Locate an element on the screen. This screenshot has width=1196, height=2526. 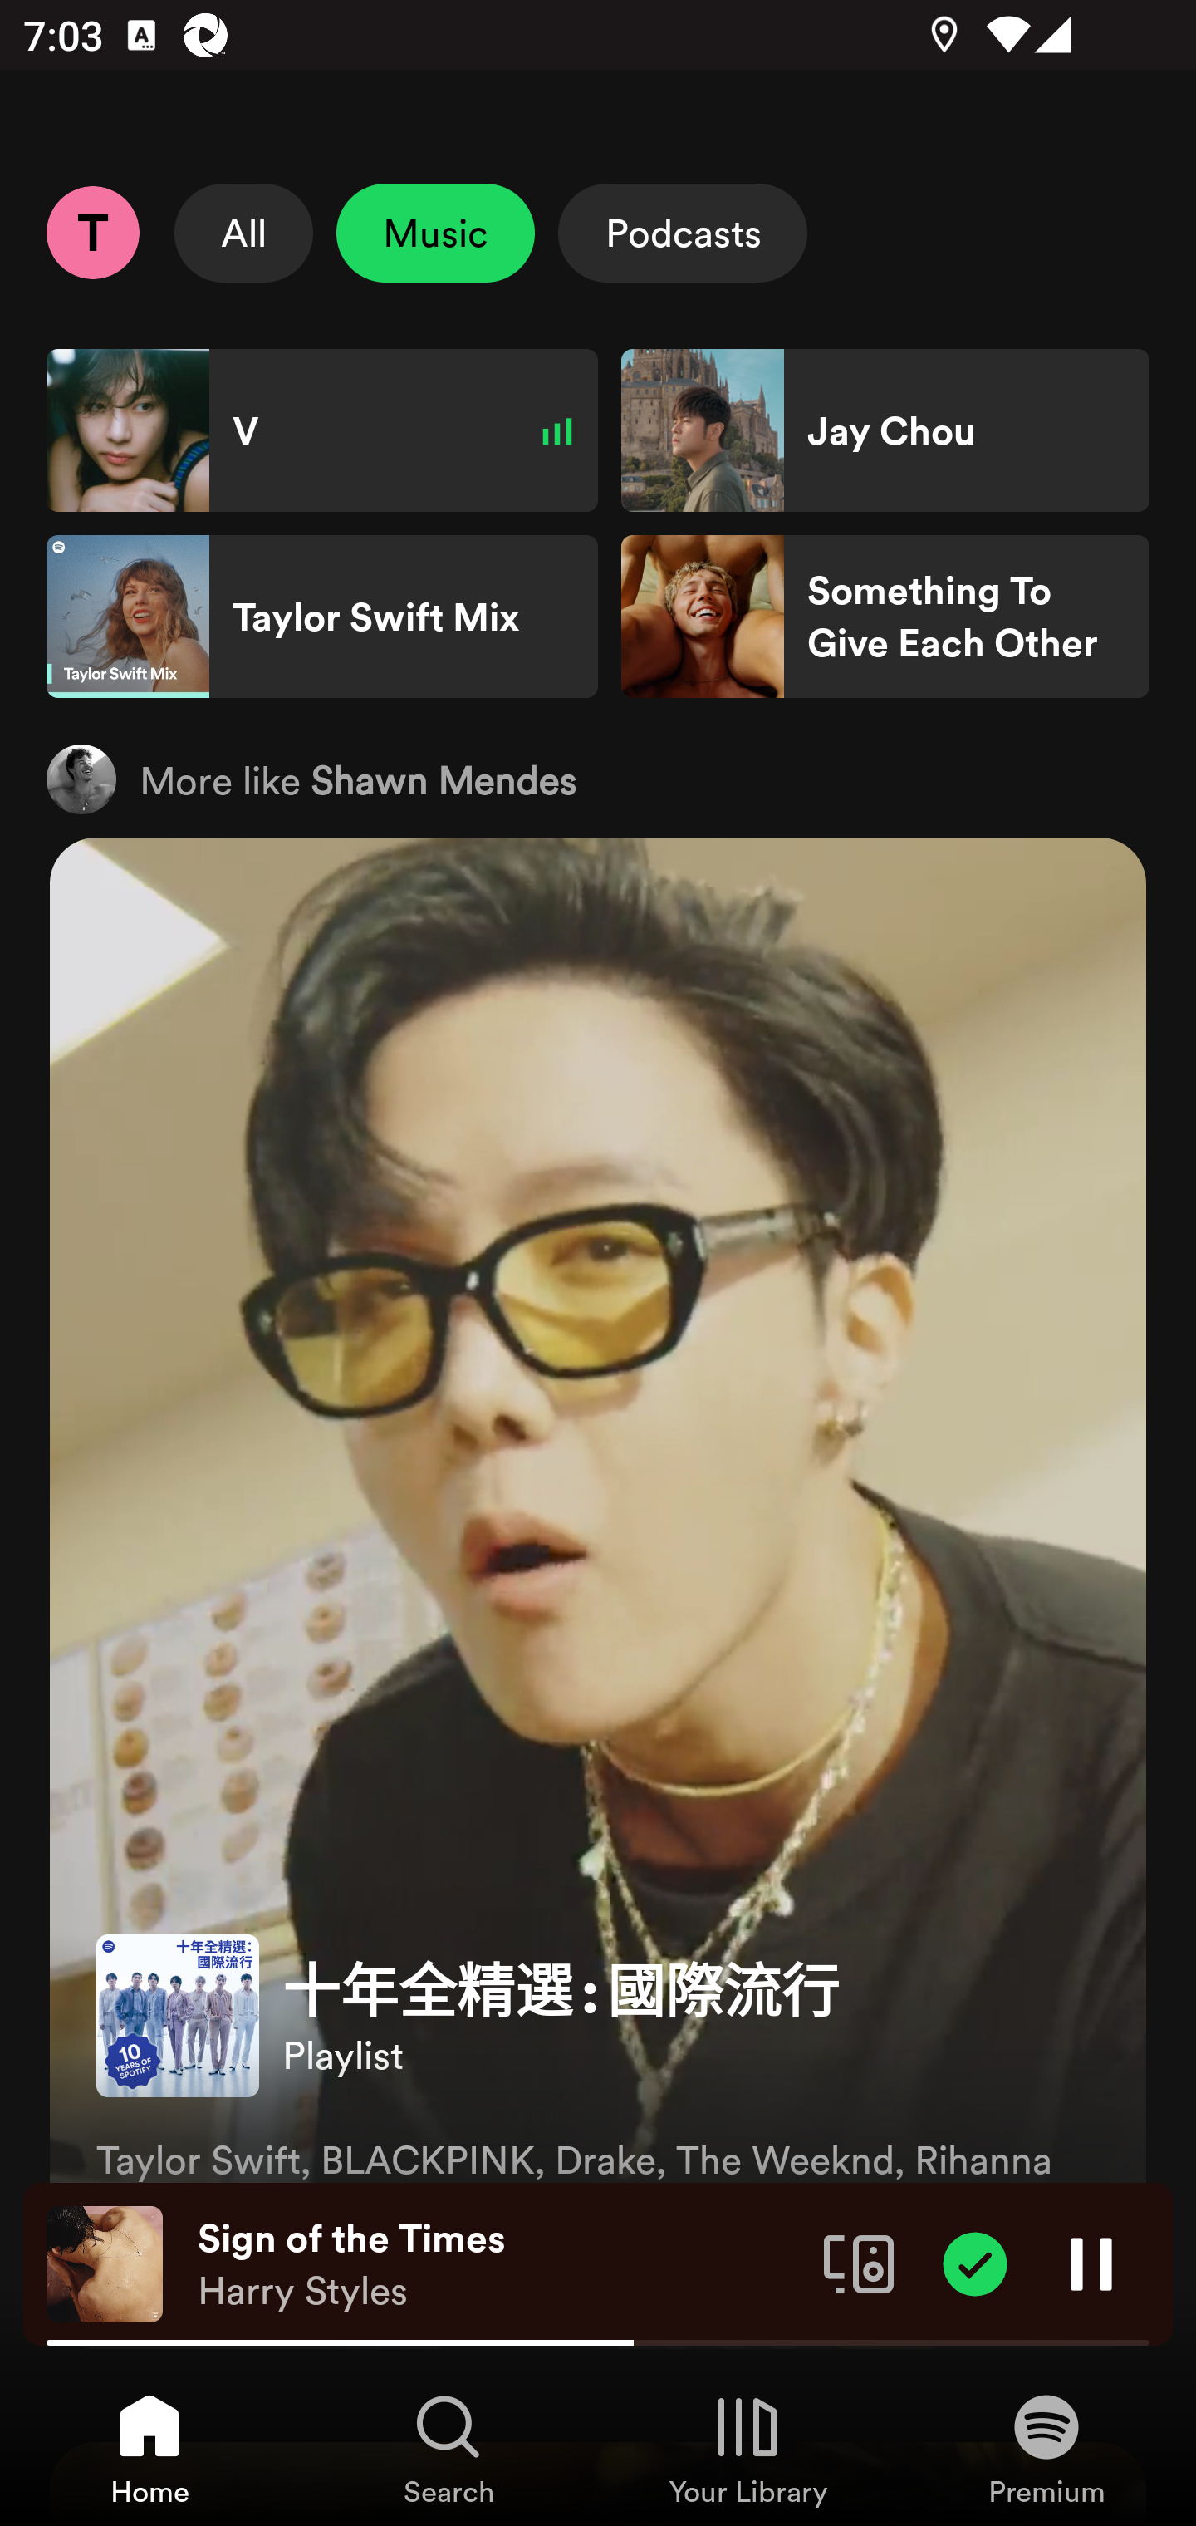
Podcasts Select Podcasts is located at coordinates (683, 233).